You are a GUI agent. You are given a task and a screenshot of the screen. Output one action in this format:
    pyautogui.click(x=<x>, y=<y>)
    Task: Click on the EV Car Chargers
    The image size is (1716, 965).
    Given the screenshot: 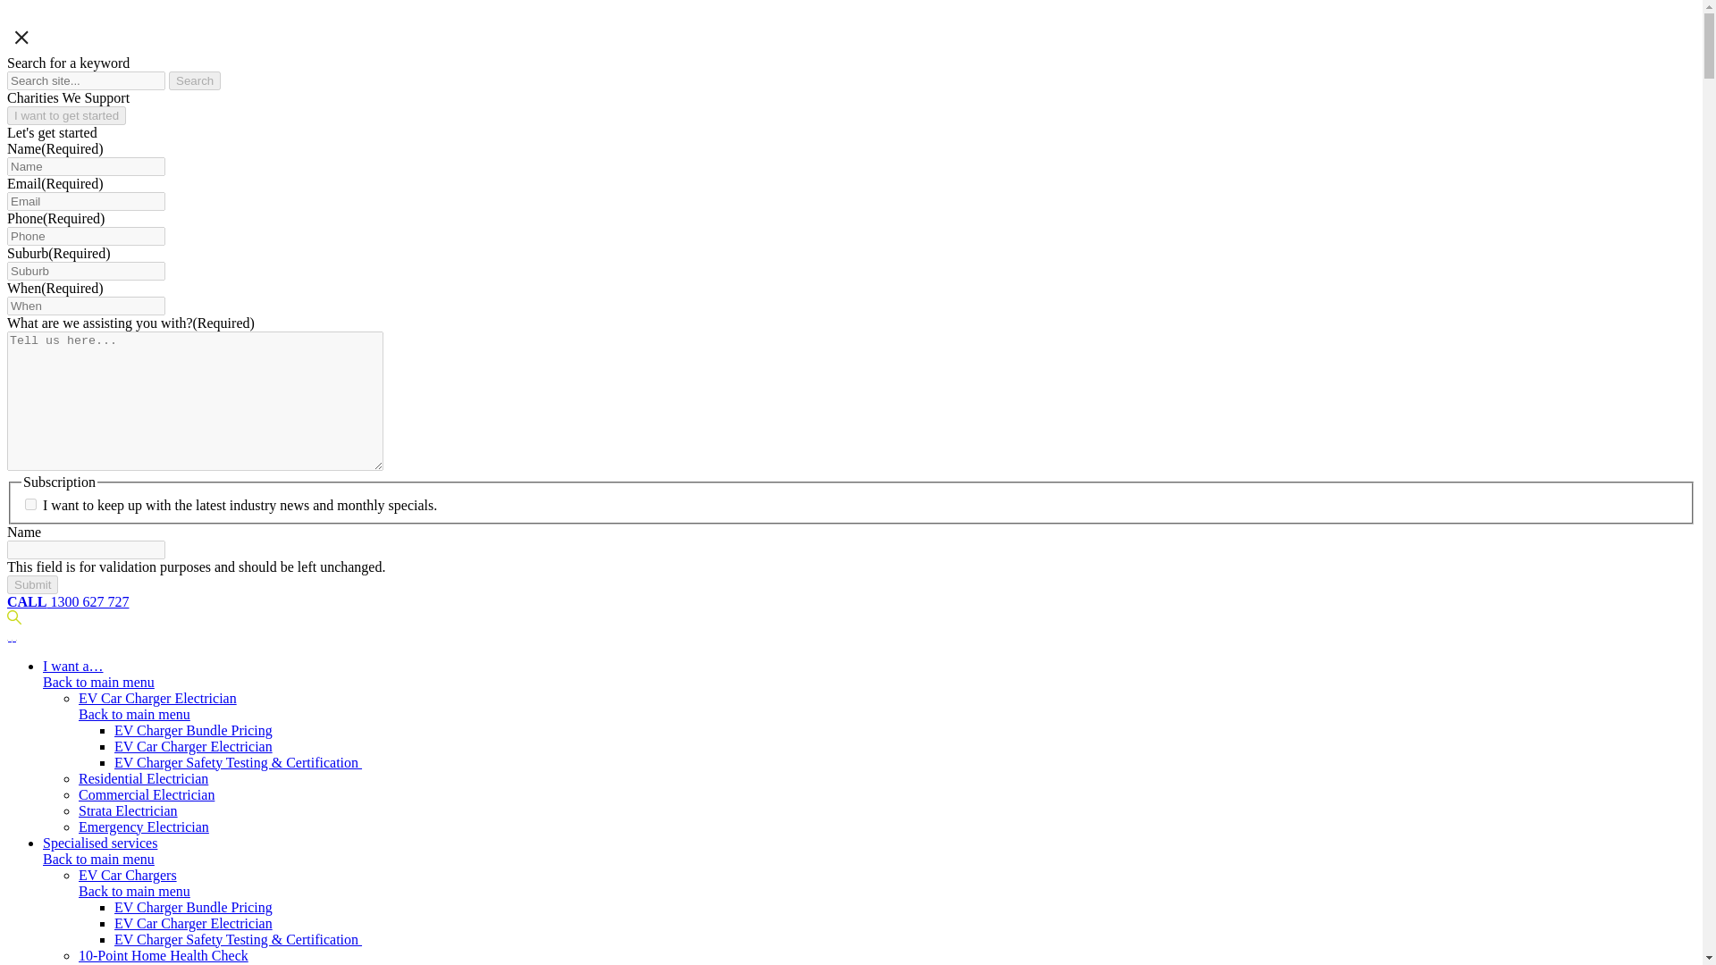 What is the action you would take?
    pyautogui.click(x=127, y=875)
    